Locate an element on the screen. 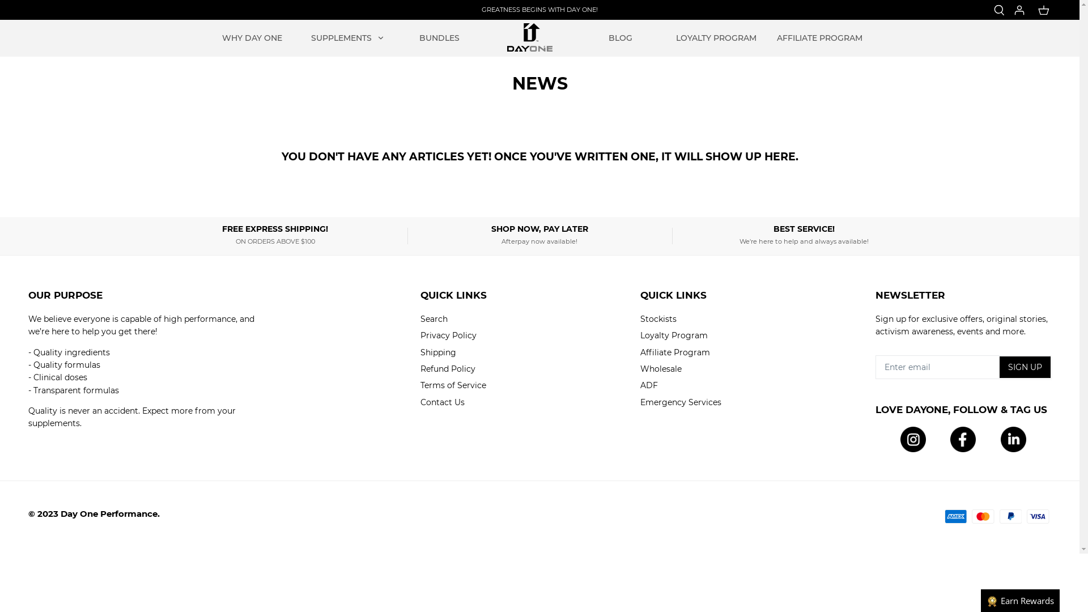  BLOG is located at coordinates (620, 38).